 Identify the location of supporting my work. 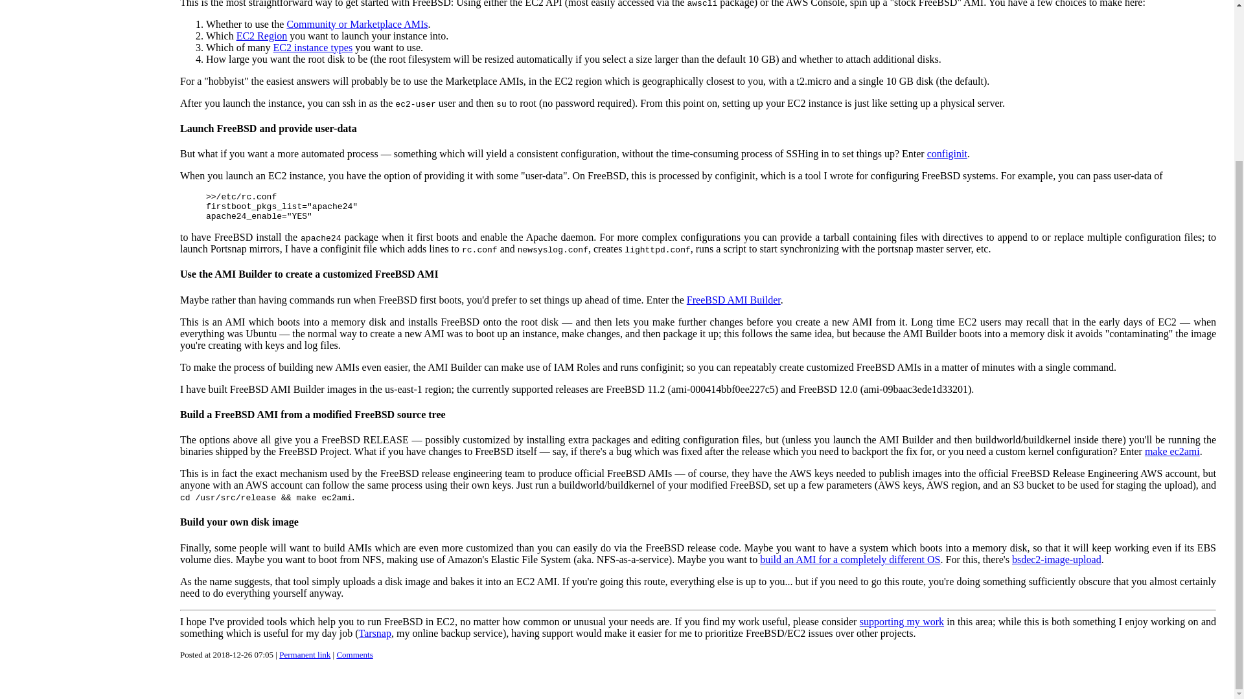
(902, 621).